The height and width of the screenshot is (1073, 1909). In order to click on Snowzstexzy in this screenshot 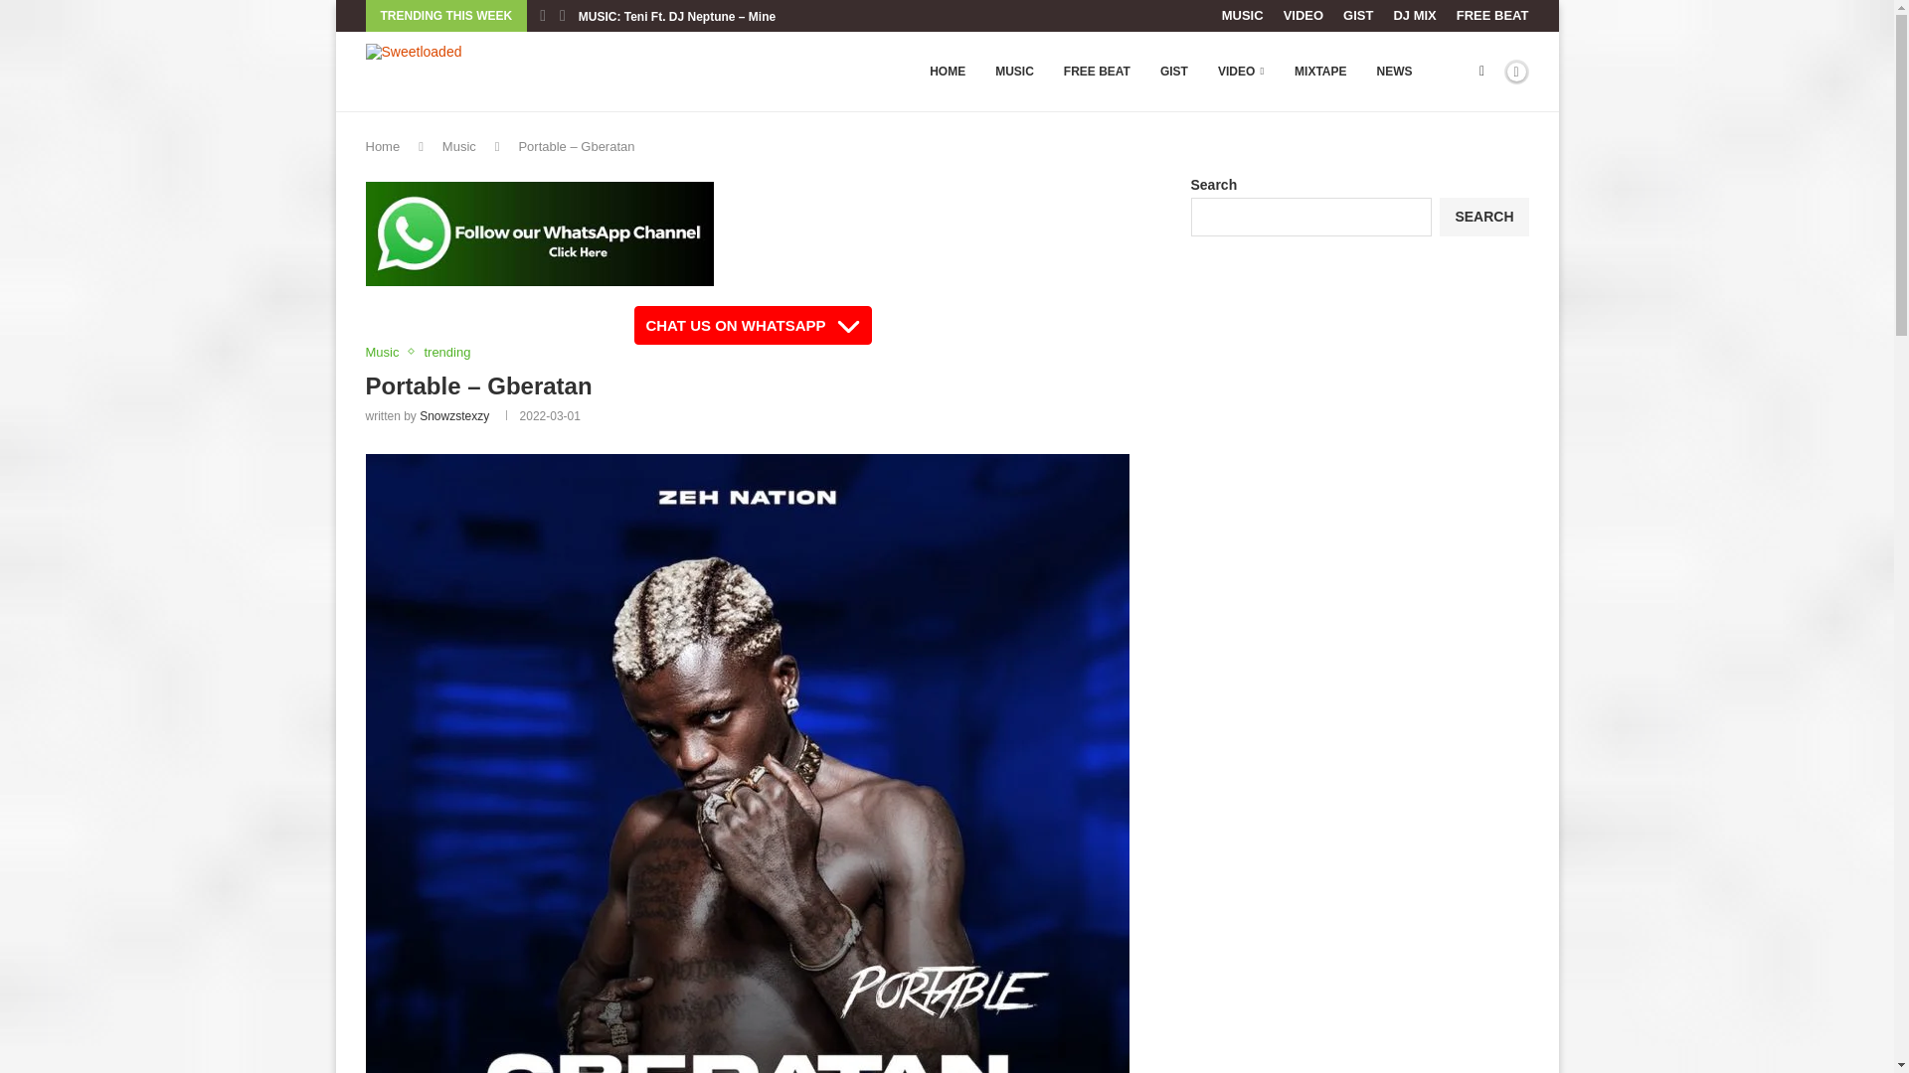, I will do `click(453, 415)`.